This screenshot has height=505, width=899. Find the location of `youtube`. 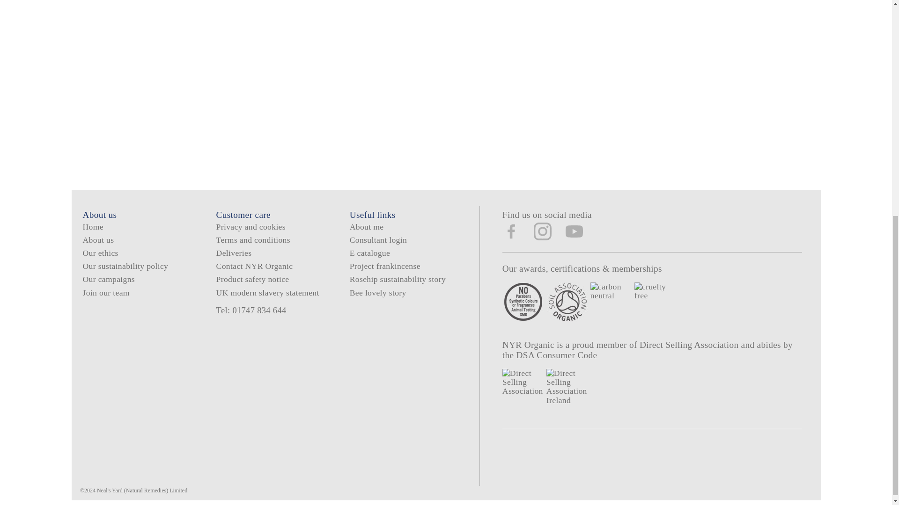

youtube is located at coordinates (574, 232).